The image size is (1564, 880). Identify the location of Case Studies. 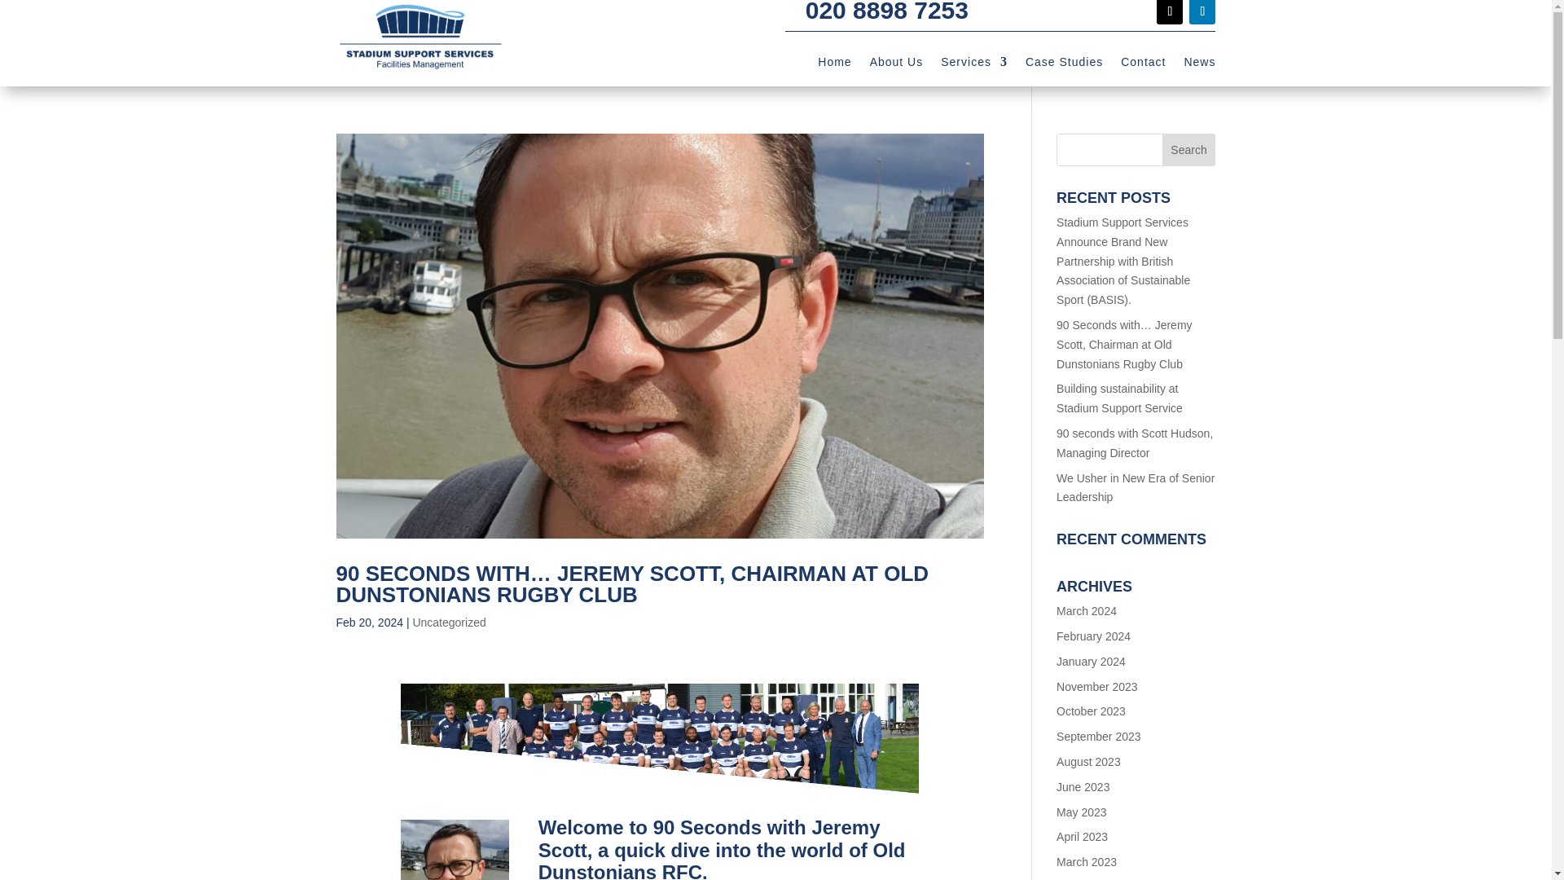
(1064, 65).